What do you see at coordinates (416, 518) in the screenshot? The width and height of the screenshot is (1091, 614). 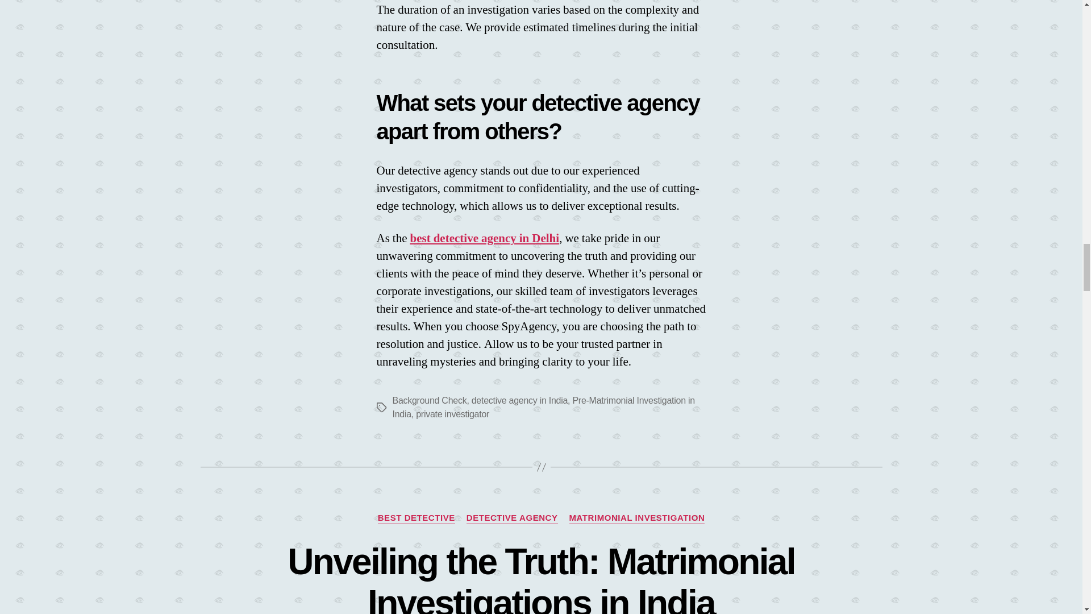 I see `BEST DETECTIVE` at bounding box center [416, 518].